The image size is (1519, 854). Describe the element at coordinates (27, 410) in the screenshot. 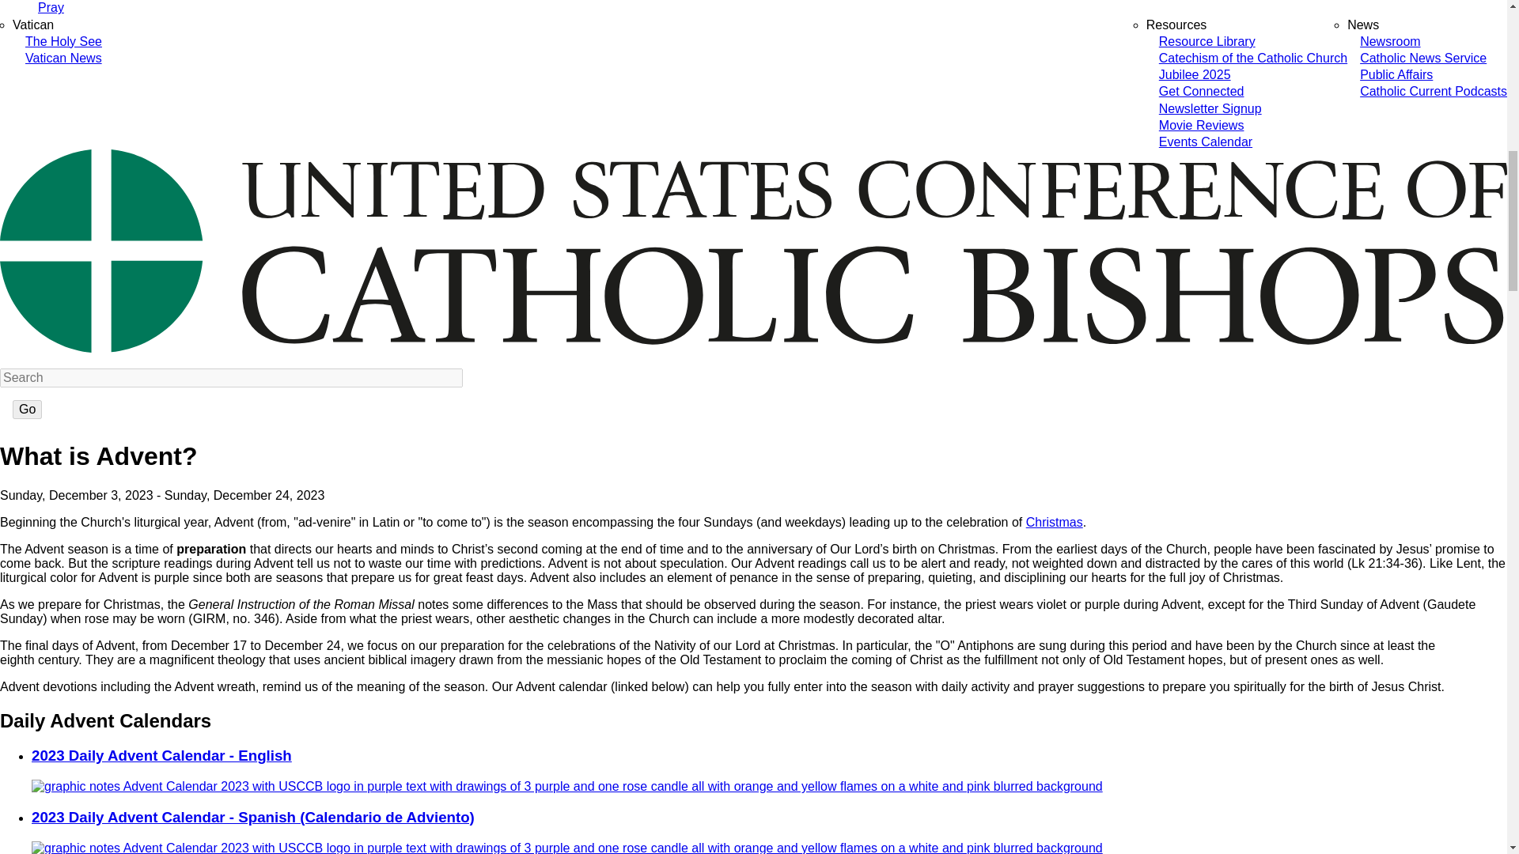

I see `Go` at that location.